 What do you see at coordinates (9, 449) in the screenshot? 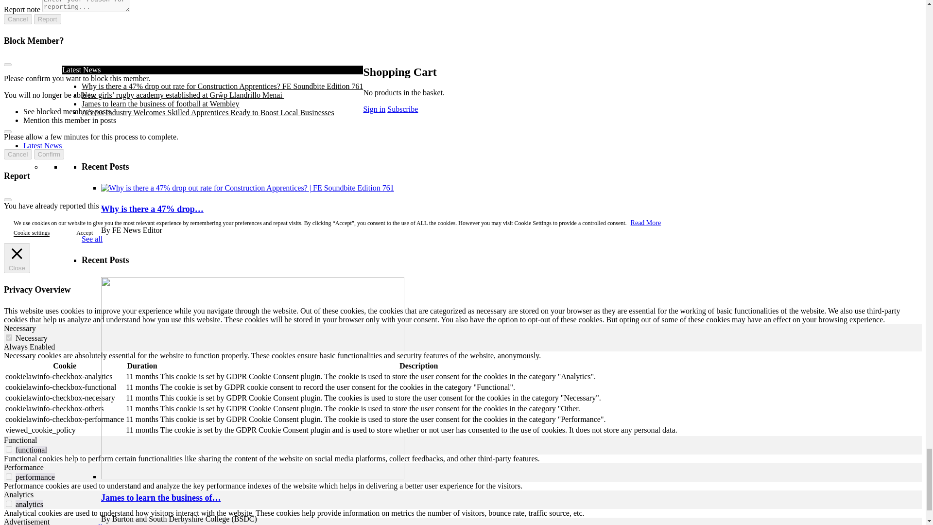
I see `on` at bounding box center [9, 449].